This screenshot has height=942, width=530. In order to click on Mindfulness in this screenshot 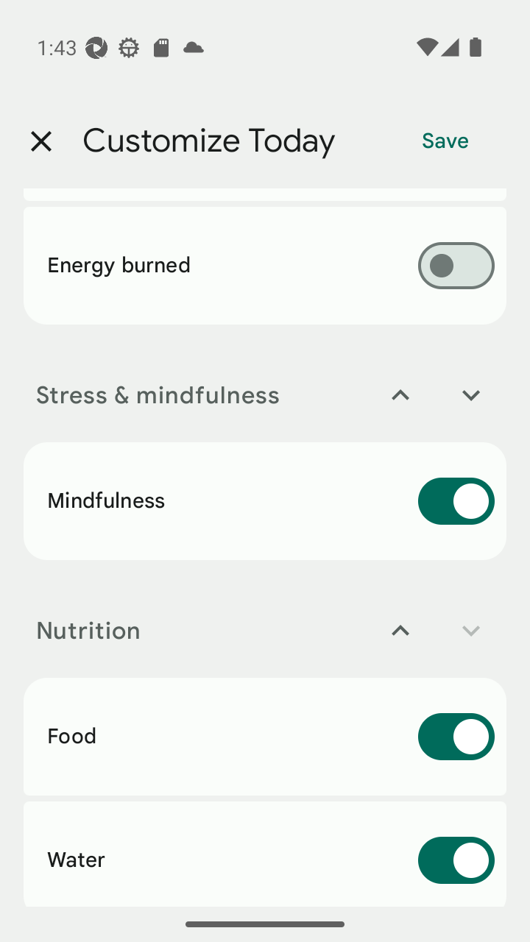, I will do `click(265, 501)`.